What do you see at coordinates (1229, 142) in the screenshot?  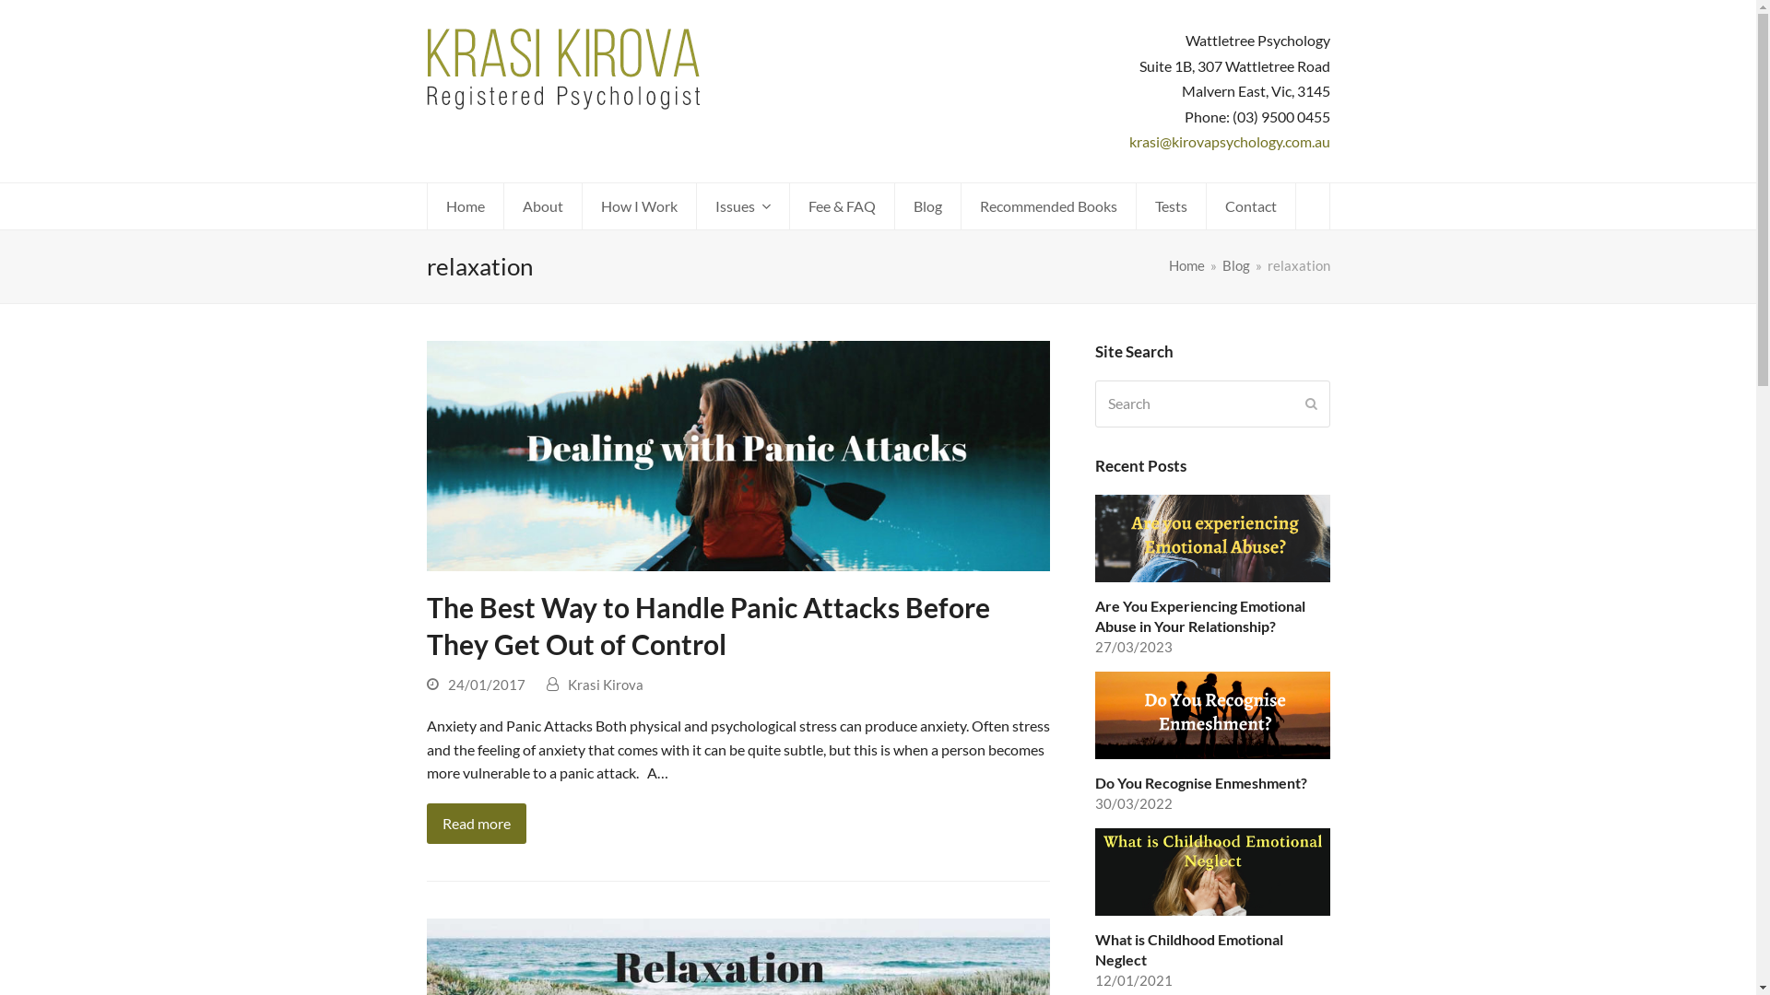 I see `krasi@kirovapsychology.com.au` at bounding box center [1229, 142].